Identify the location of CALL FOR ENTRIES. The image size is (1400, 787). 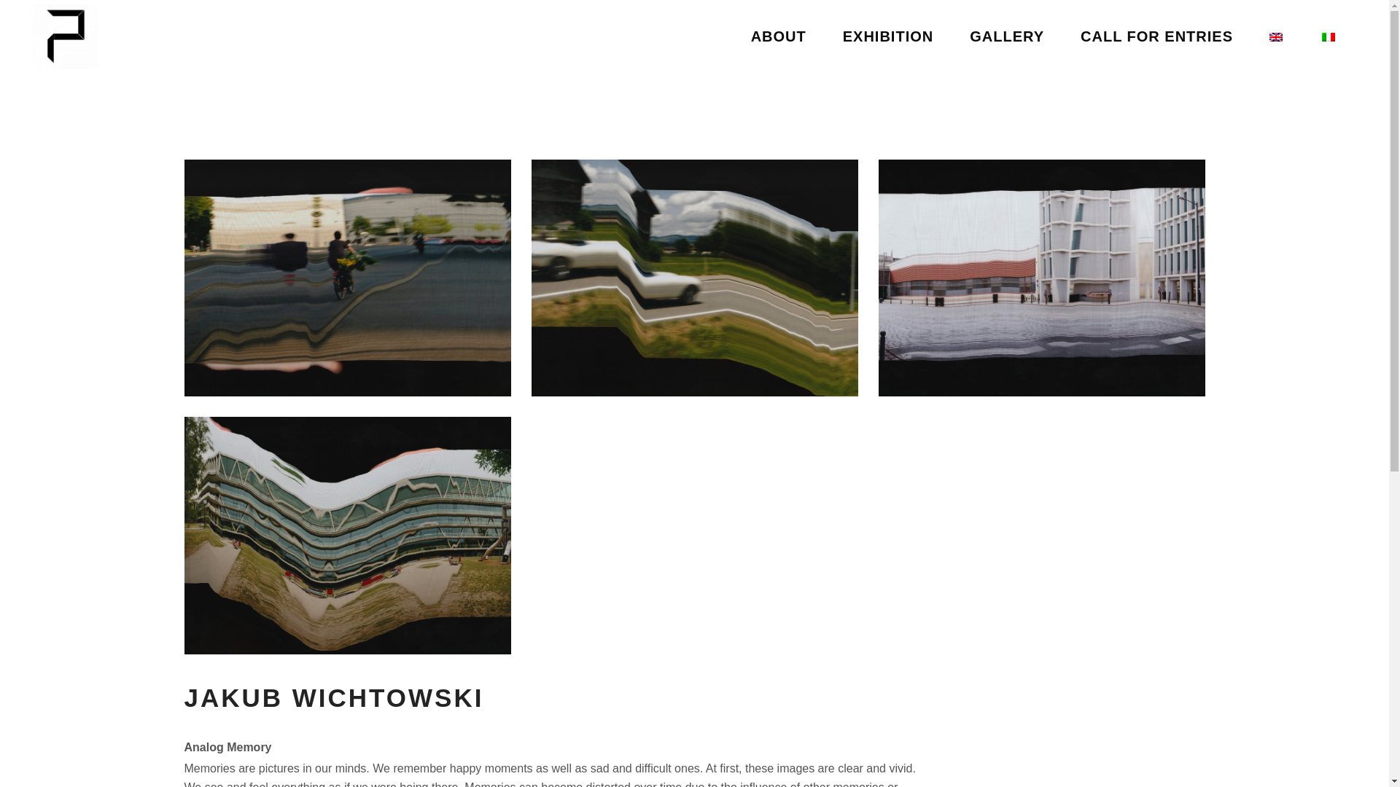
(1156, 36).